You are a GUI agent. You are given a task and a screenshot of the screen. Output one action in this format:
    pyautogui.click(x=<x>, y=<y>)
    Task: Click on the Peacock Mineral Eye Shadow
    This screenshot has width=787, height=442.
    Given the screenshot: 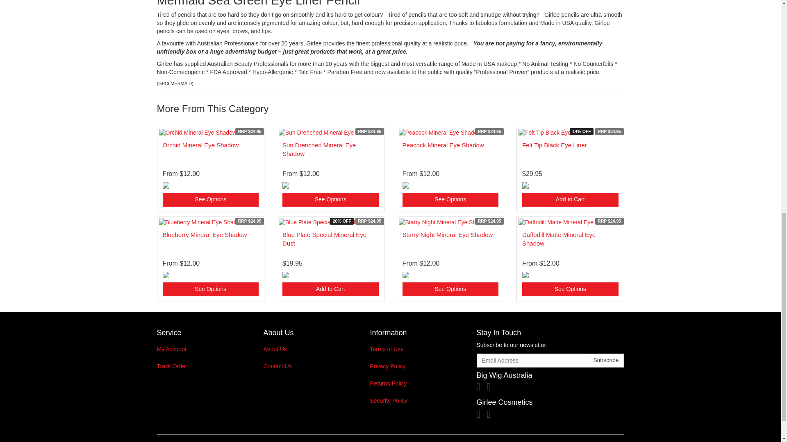 What is the action you would take?
    pyautogui.click(x=443, y=145)
    